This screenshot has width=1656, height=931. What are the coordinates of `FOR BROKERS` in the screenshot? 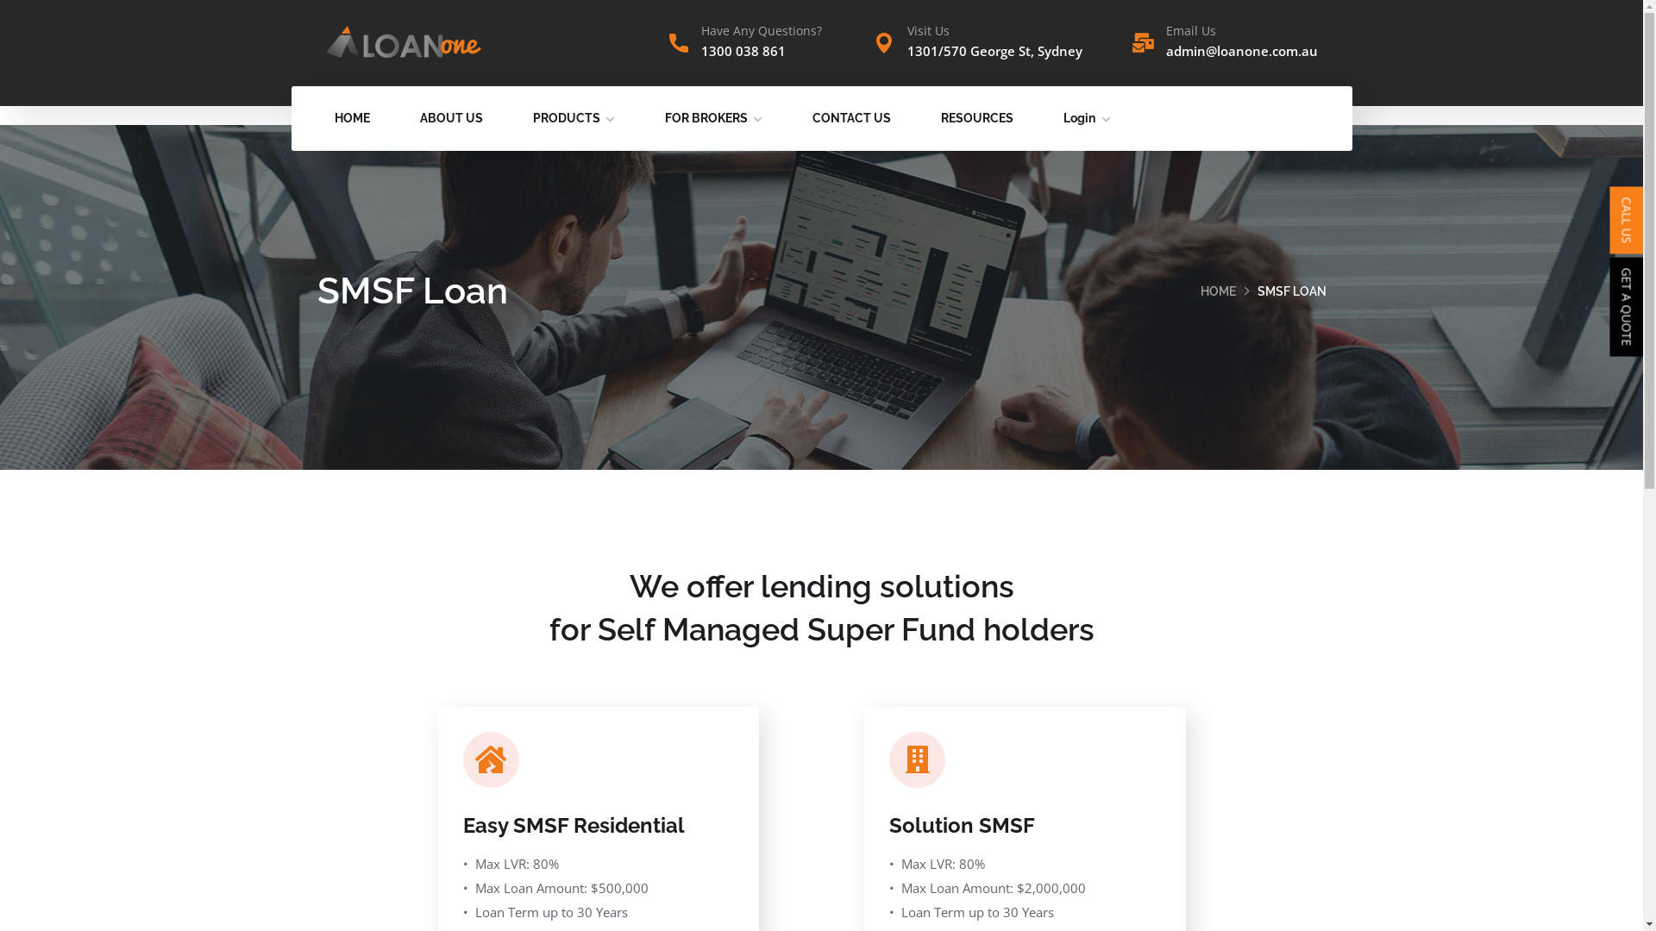 It's located at (712, 119).